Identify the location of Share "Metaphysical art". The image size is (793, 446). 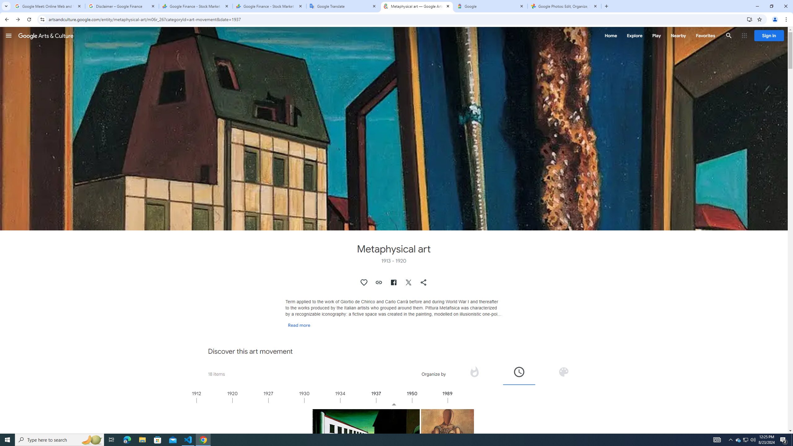
(424, 282).